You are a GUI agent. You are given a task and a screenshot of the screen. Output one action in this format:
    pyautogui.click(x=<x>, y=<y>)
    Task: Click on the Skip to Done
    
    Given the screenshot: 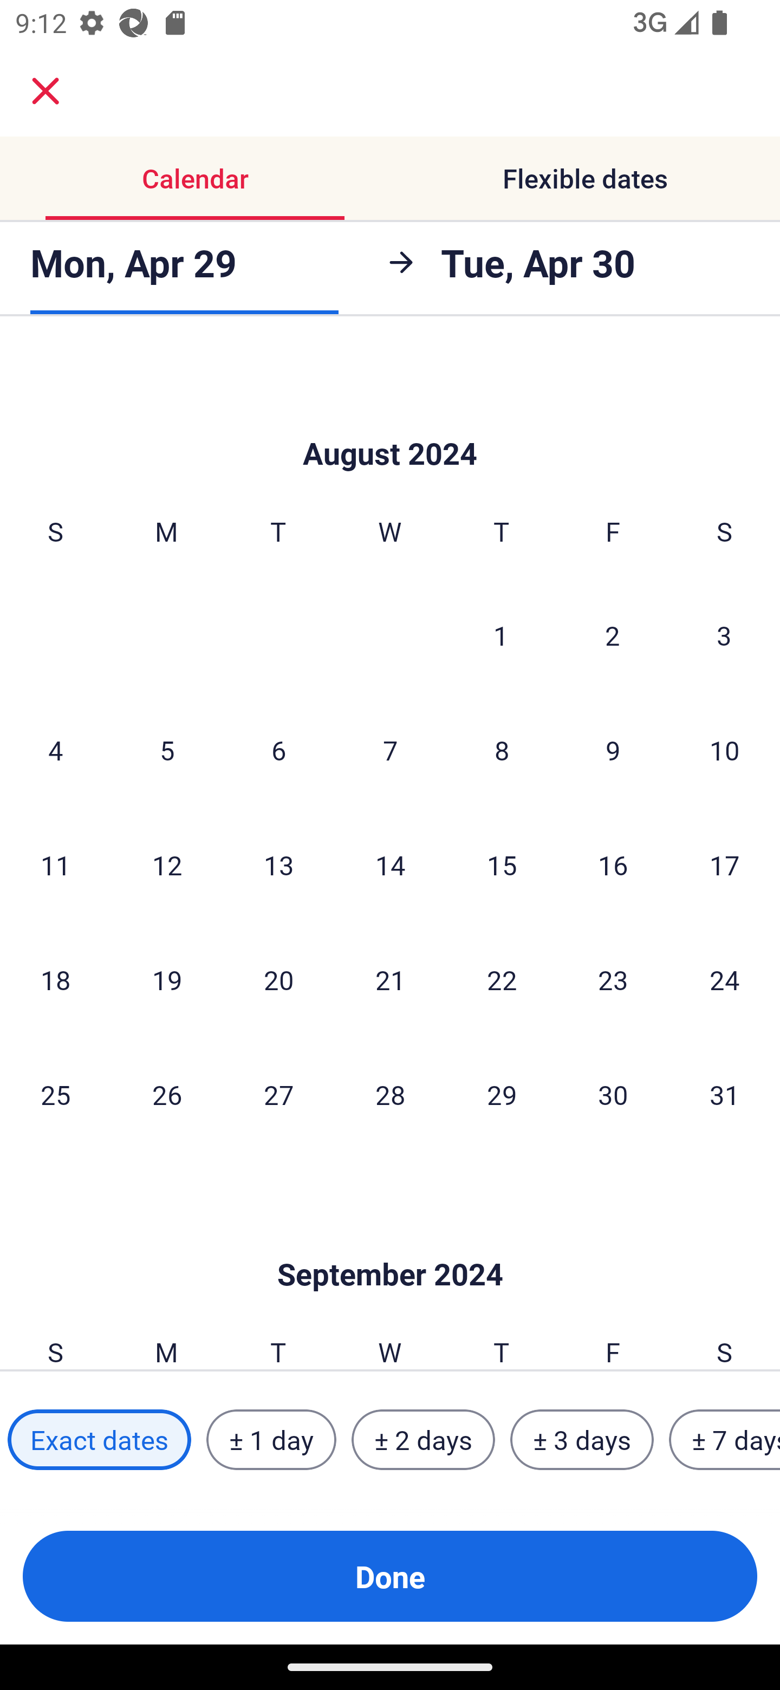 What is the action you would take?
    pyautogui.click(x=390, y=1241)
    